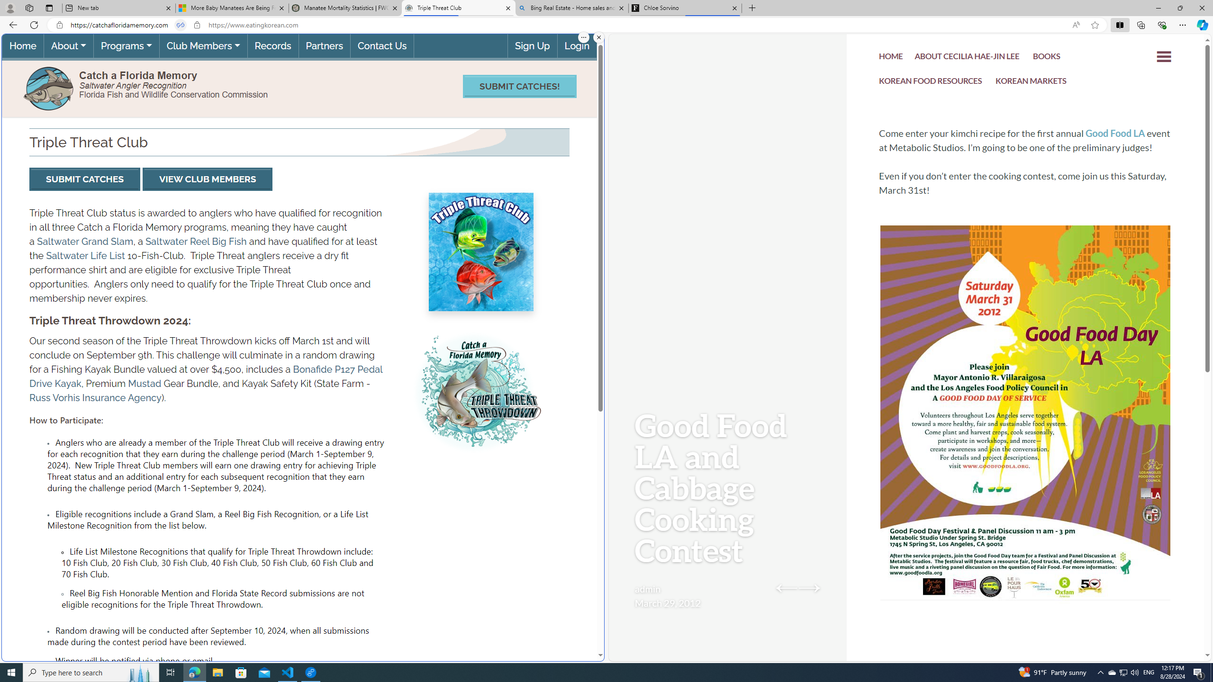  I want to click on KOREAN MARKETS, so click(1031, 83).